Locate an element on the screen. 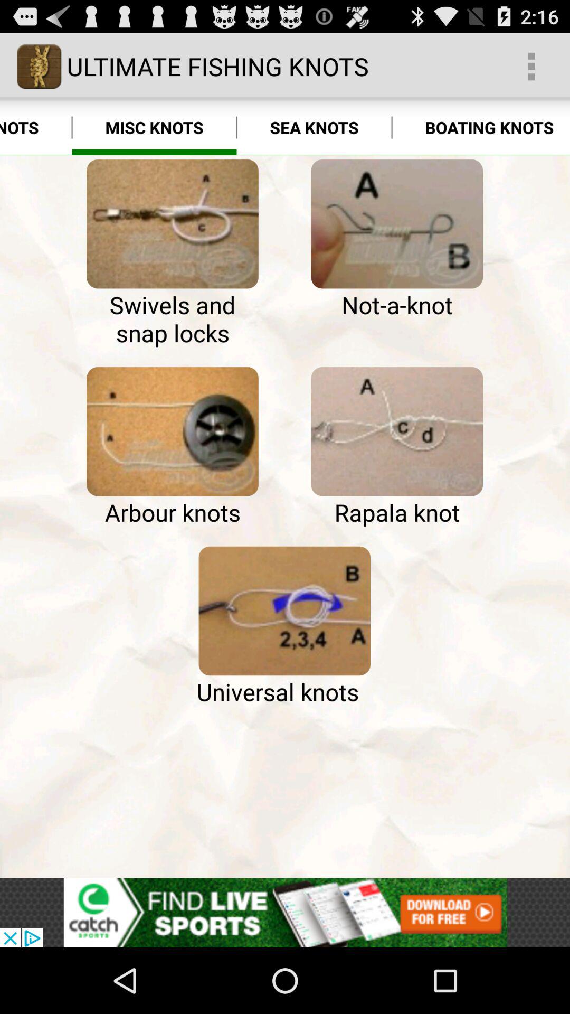  click not-a-knot option is located at coordinates (397, 224).